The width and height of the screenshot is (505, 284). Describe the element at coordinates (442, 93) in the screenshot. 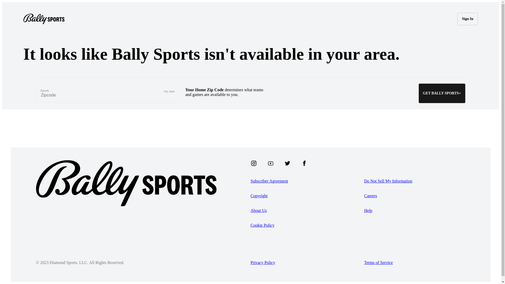

I see `GET BALLY SPORTS+` at that location.